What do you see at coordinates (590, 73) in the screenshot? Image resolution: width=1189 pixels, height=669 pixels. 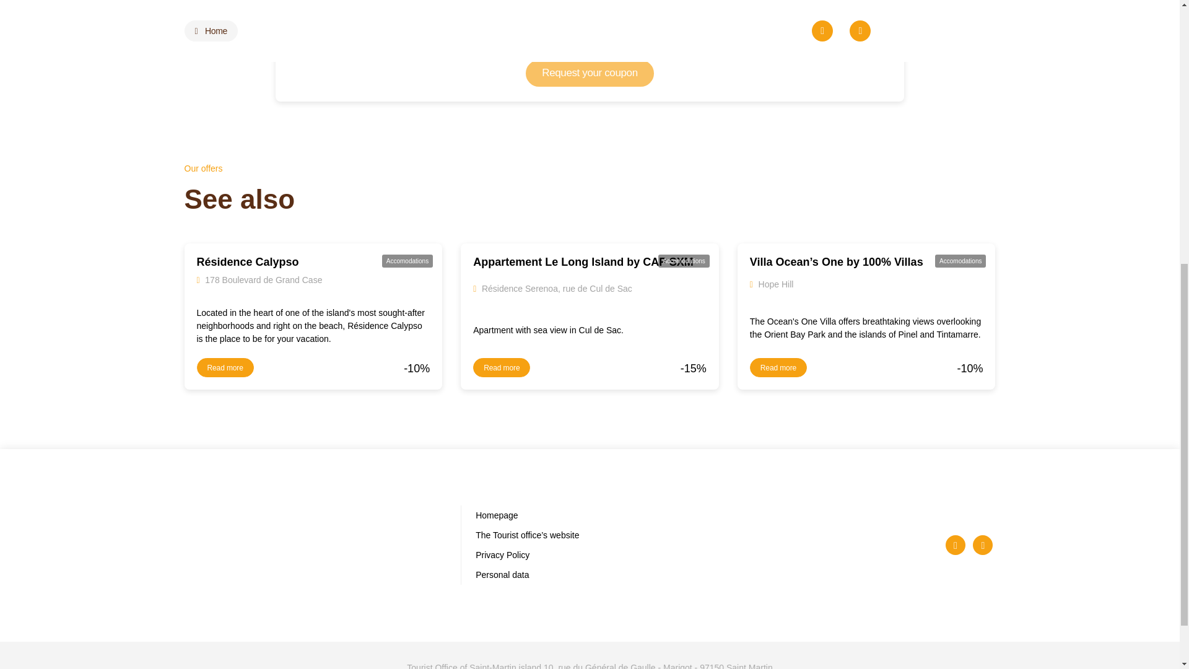 I see `Request your coupon` at bounding box center [590, 73].